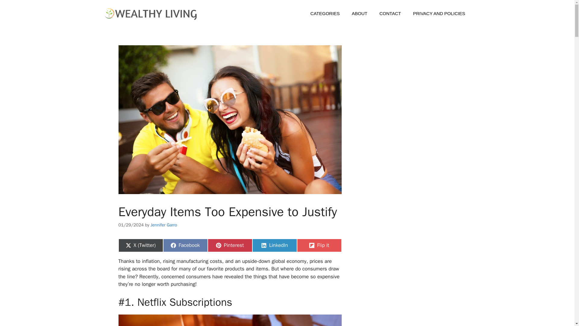  What do you see at coordinates (229, 245) in the screenshot?
I see `Pinterest` at bounding box center [229, 245].